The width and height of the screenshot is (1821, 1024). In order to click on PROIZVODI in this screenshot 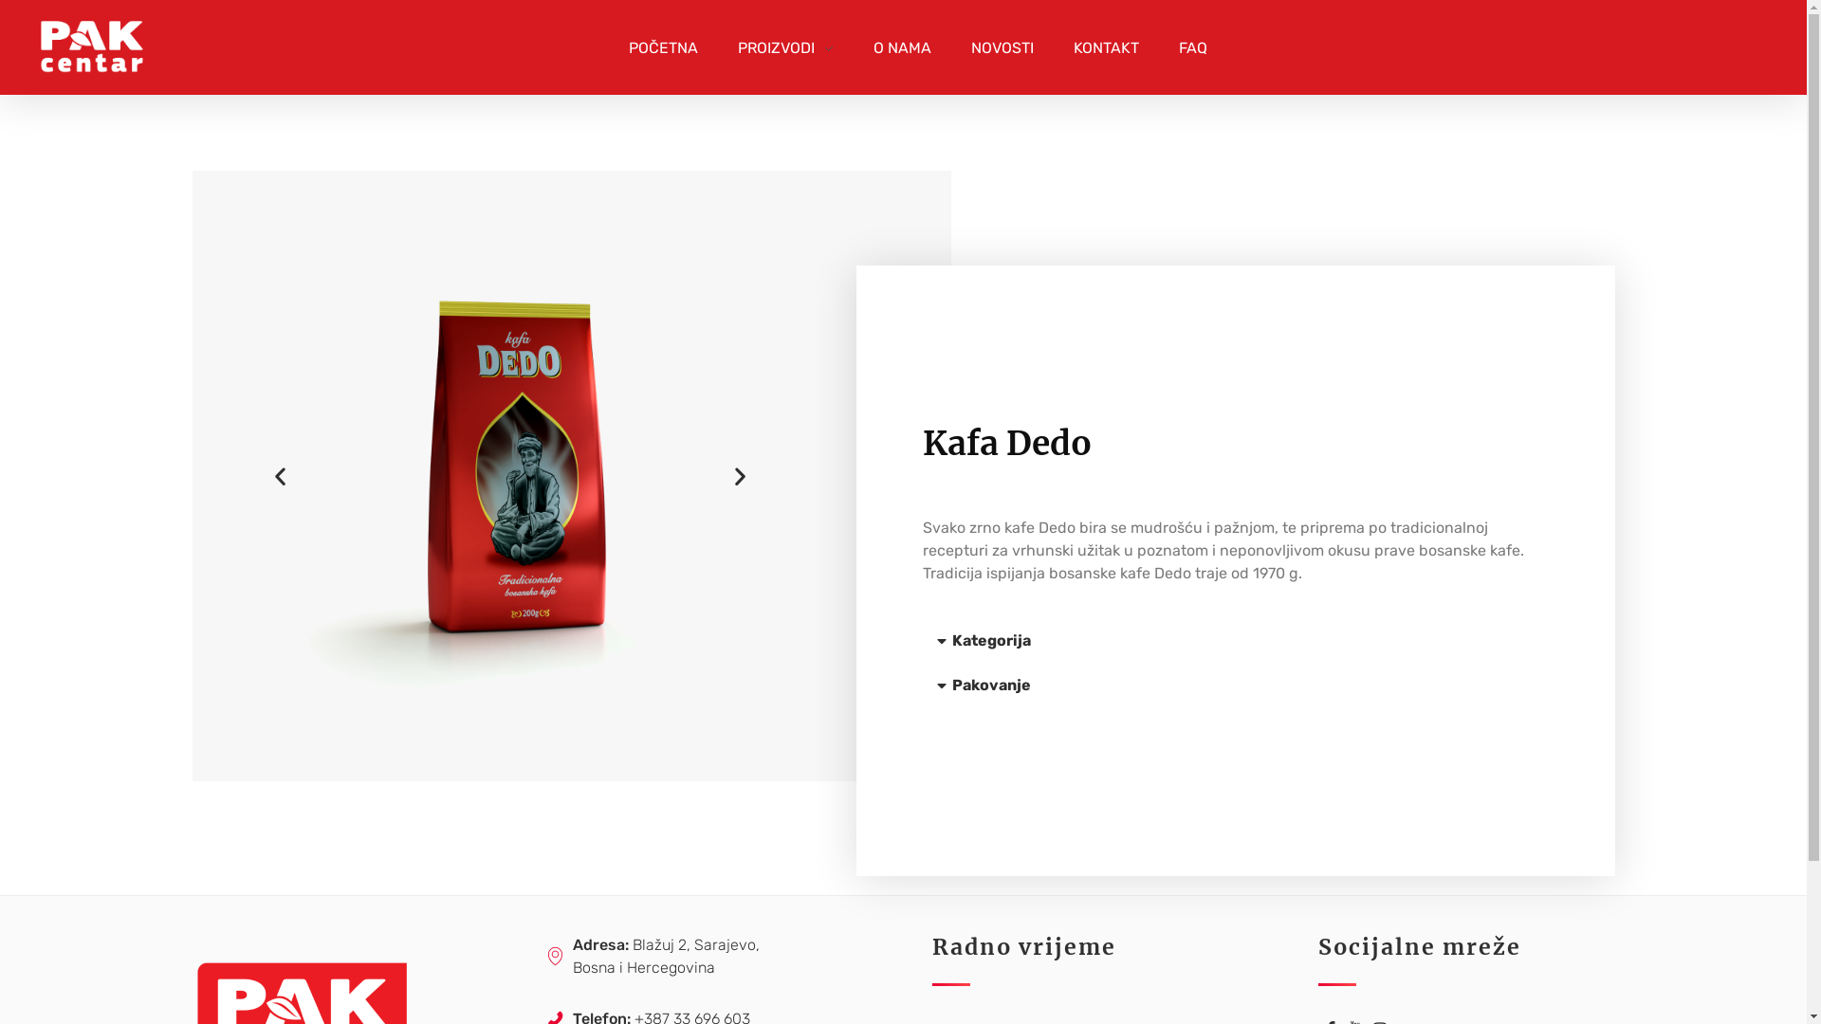, I will do `click(785, 47)`.